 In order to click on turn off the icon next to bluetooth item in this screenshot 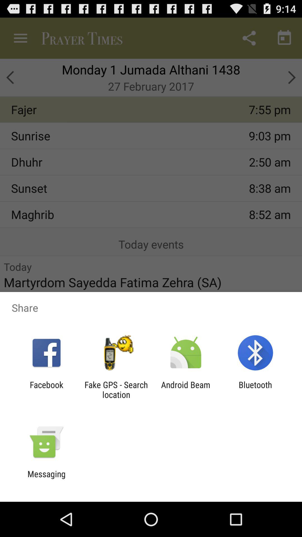, I will do `click(186, 390)`.